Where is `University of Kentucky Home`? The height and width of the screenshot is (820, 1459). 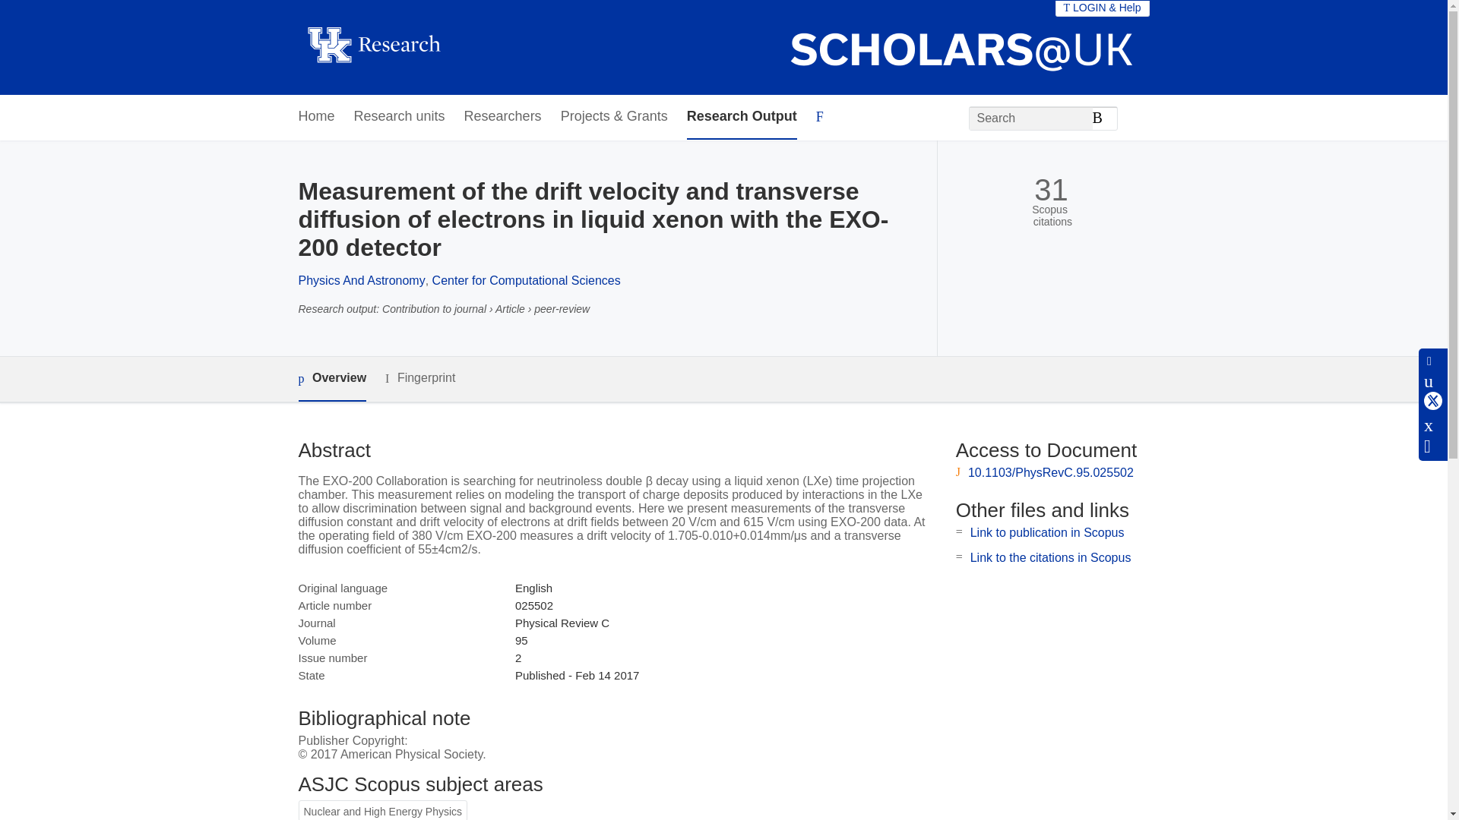 University of Kentucky Home is located at coordinates (373, 47).